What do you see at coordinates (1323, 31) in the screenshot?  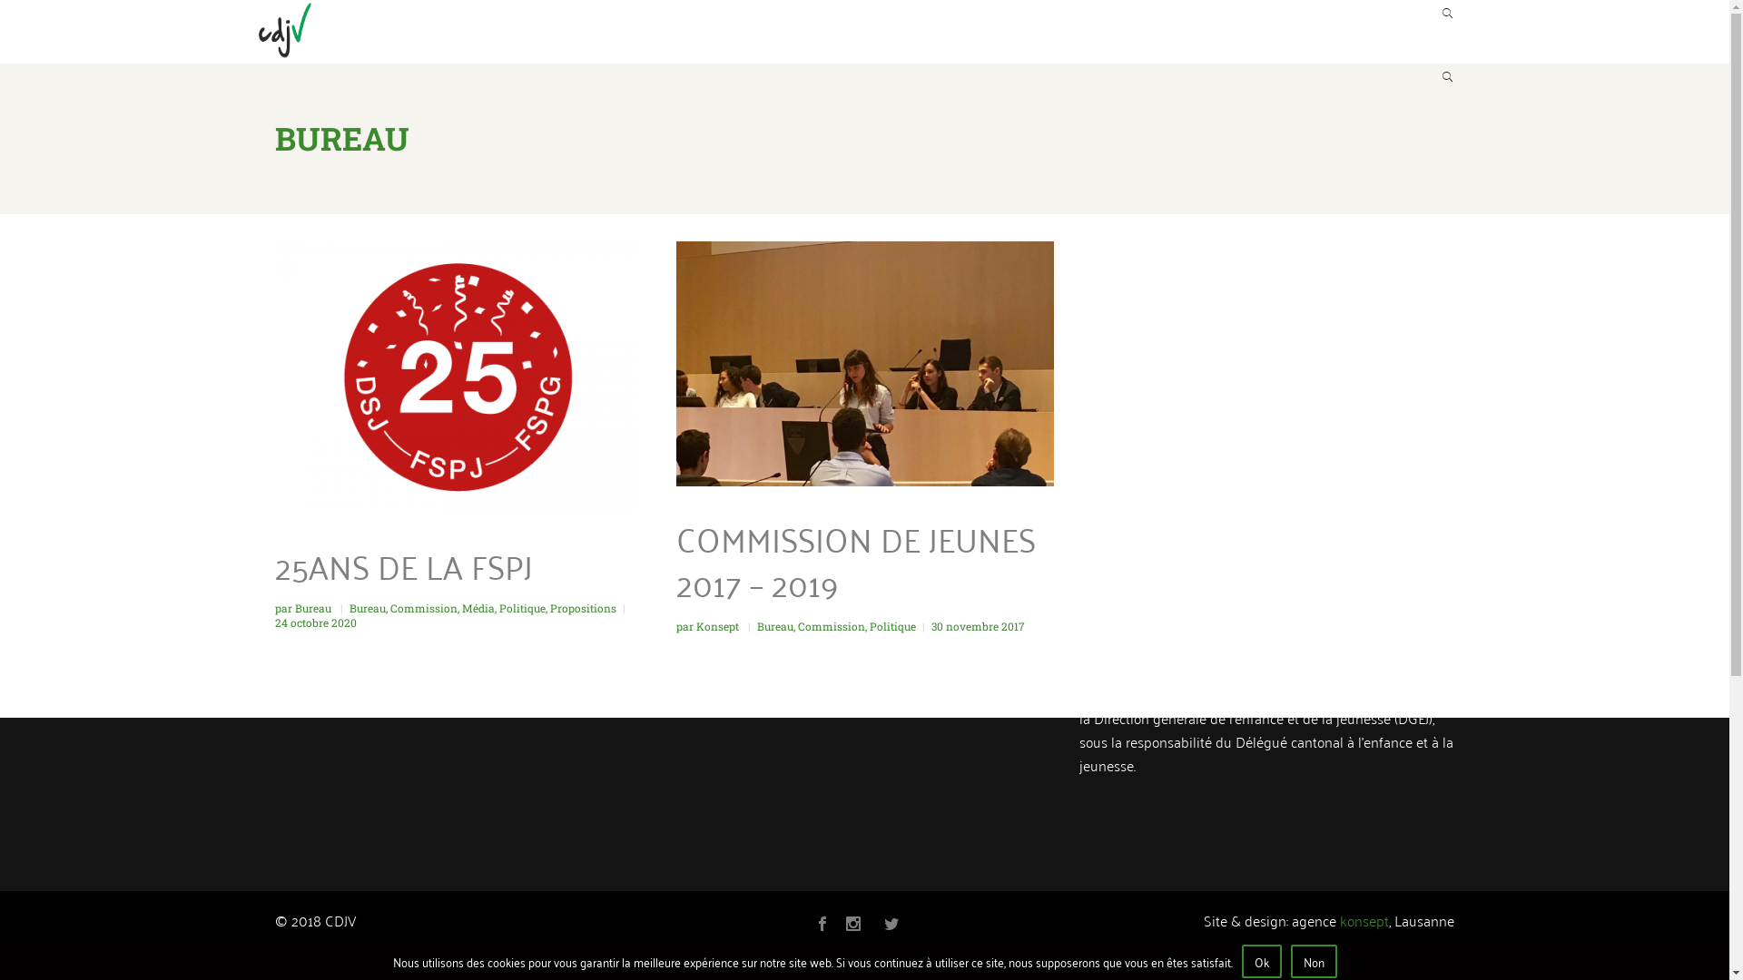 I see `Liens` at bounding box center [1323, 31].